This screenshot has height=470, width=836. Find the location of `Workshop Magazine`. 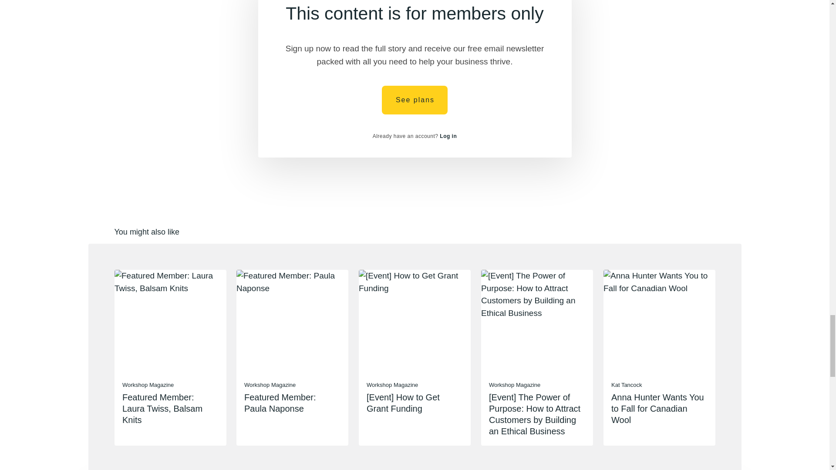

Workshop Magazine is located at coordinates (392, 385).